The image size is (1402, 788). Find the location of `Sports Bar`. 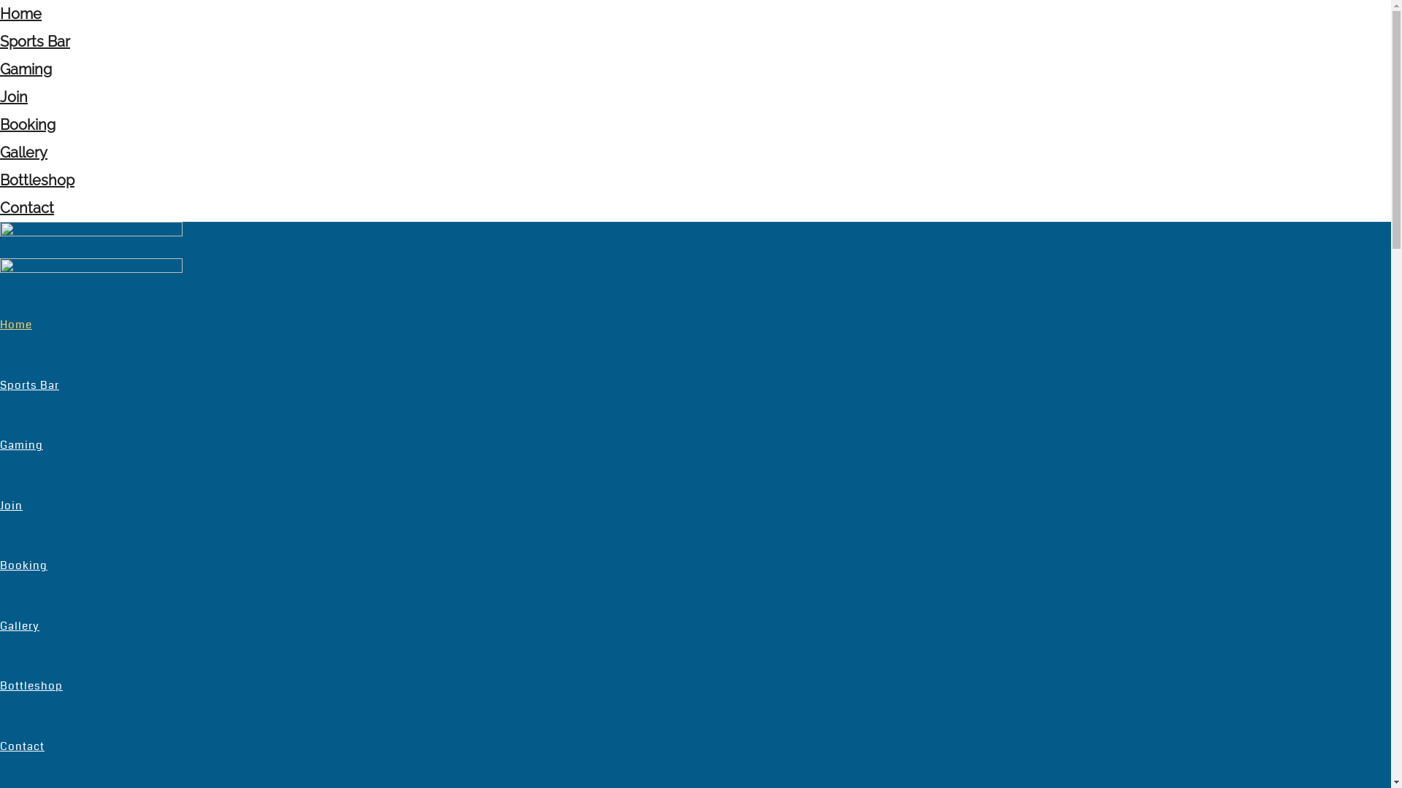

Sports Bar is located at coordinates (35, 42).